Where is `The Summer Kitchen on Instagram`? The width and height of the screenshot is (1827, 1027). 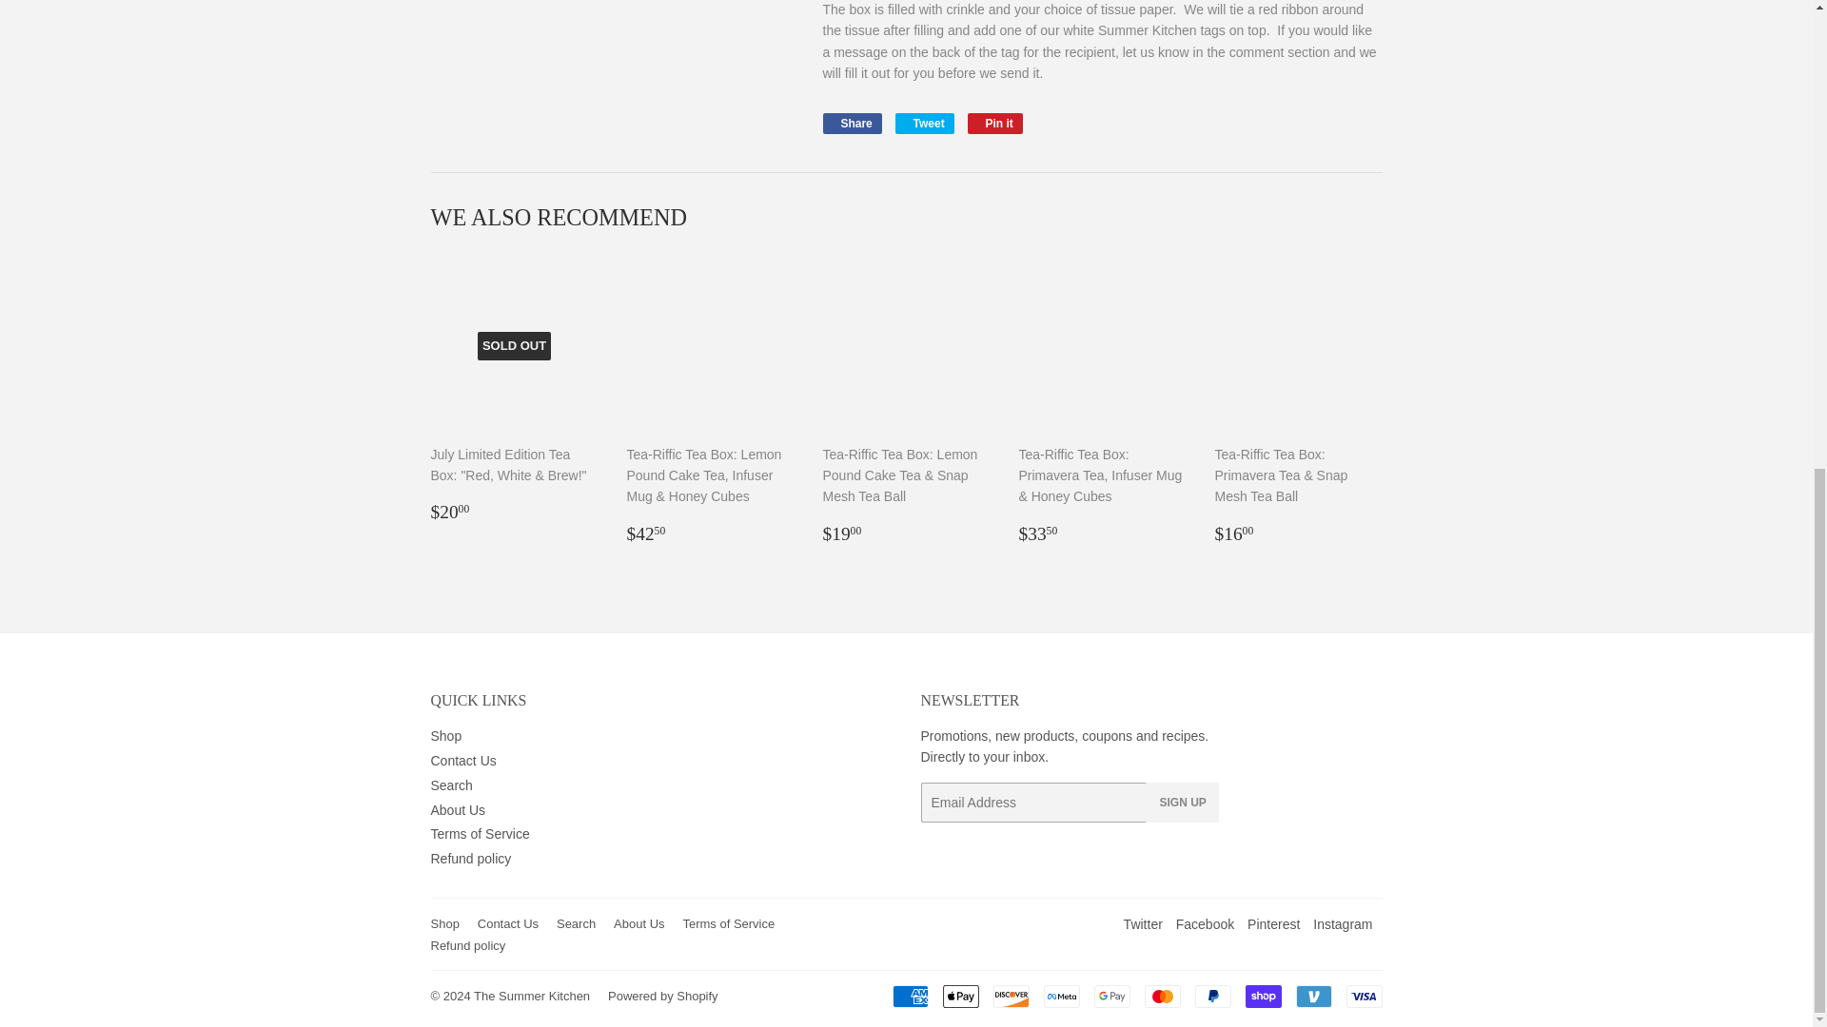 The Summer Kitchen on Instagram is located at coordinates (1342, 924).